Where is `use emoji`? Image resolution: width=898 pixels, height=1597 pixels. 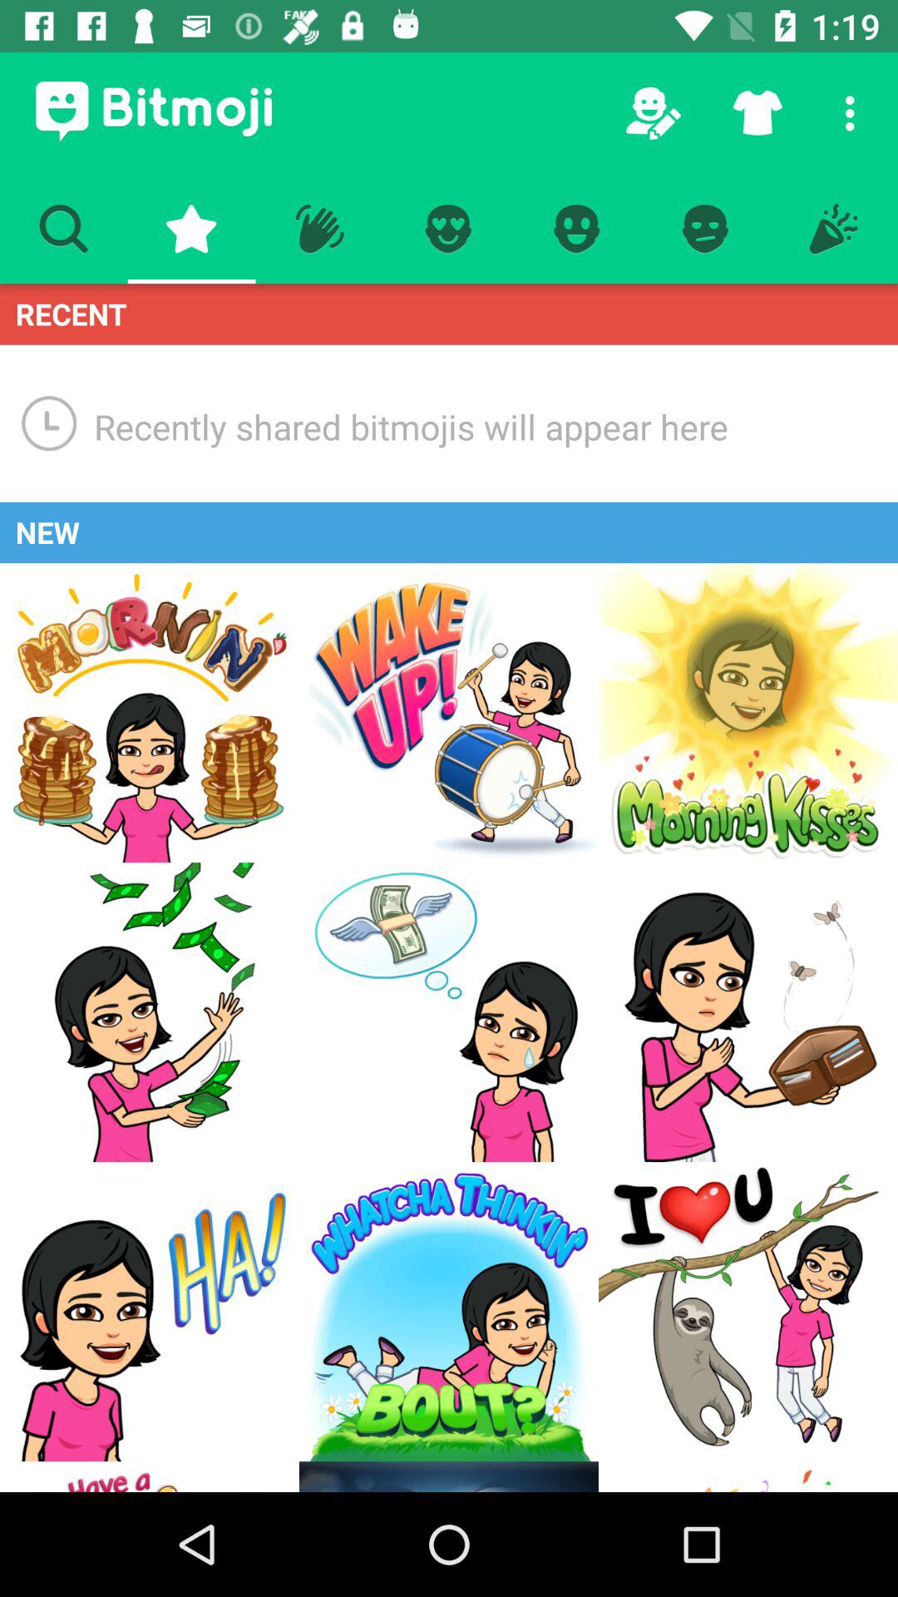 use emoji is located at coordinates (449, 1312).